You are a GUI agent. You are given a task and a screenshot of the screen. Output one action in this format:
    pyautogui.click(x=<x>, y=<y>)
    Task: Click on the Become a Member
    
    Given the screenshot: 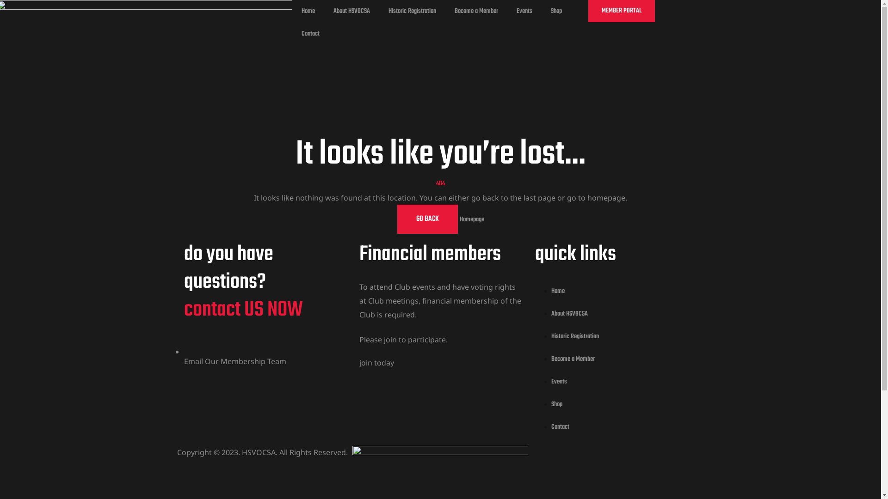 What is the action you would take?
    pyautogui.click(x=616, y=359)
    